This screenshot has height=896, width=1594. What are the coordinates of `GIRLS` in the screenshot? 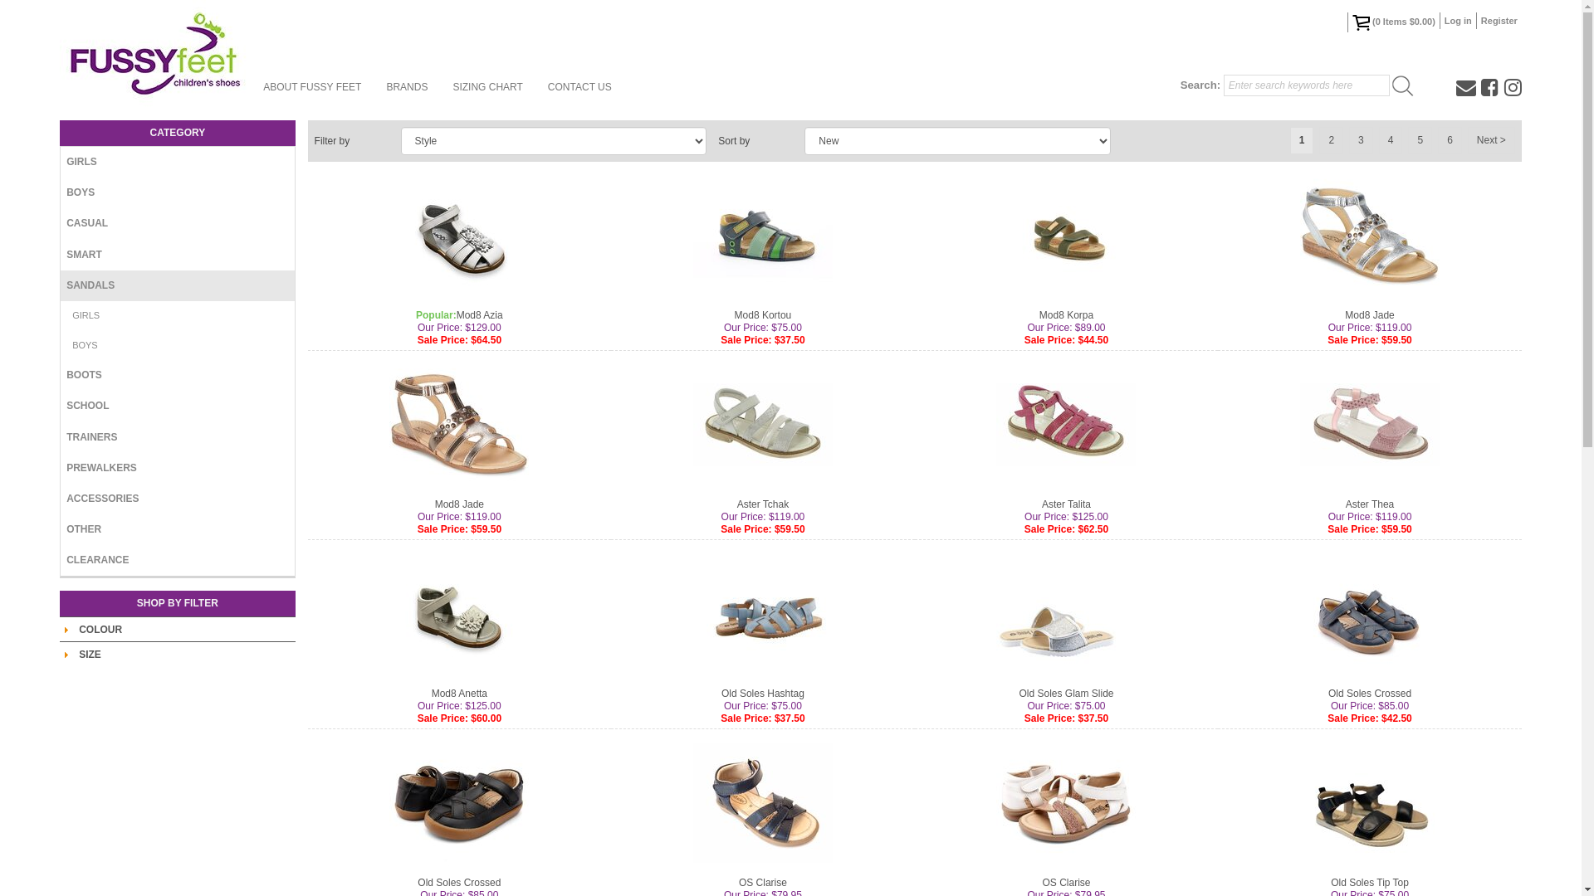 It's located at (178, 163).